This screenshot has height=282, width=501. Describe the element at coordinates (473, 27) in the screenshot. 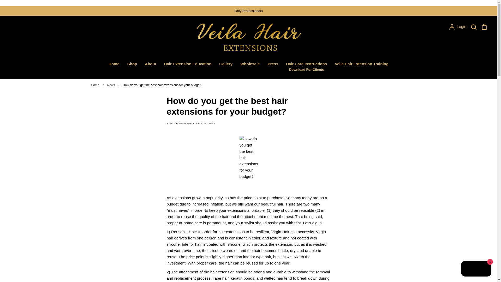

I see `About` at that location.